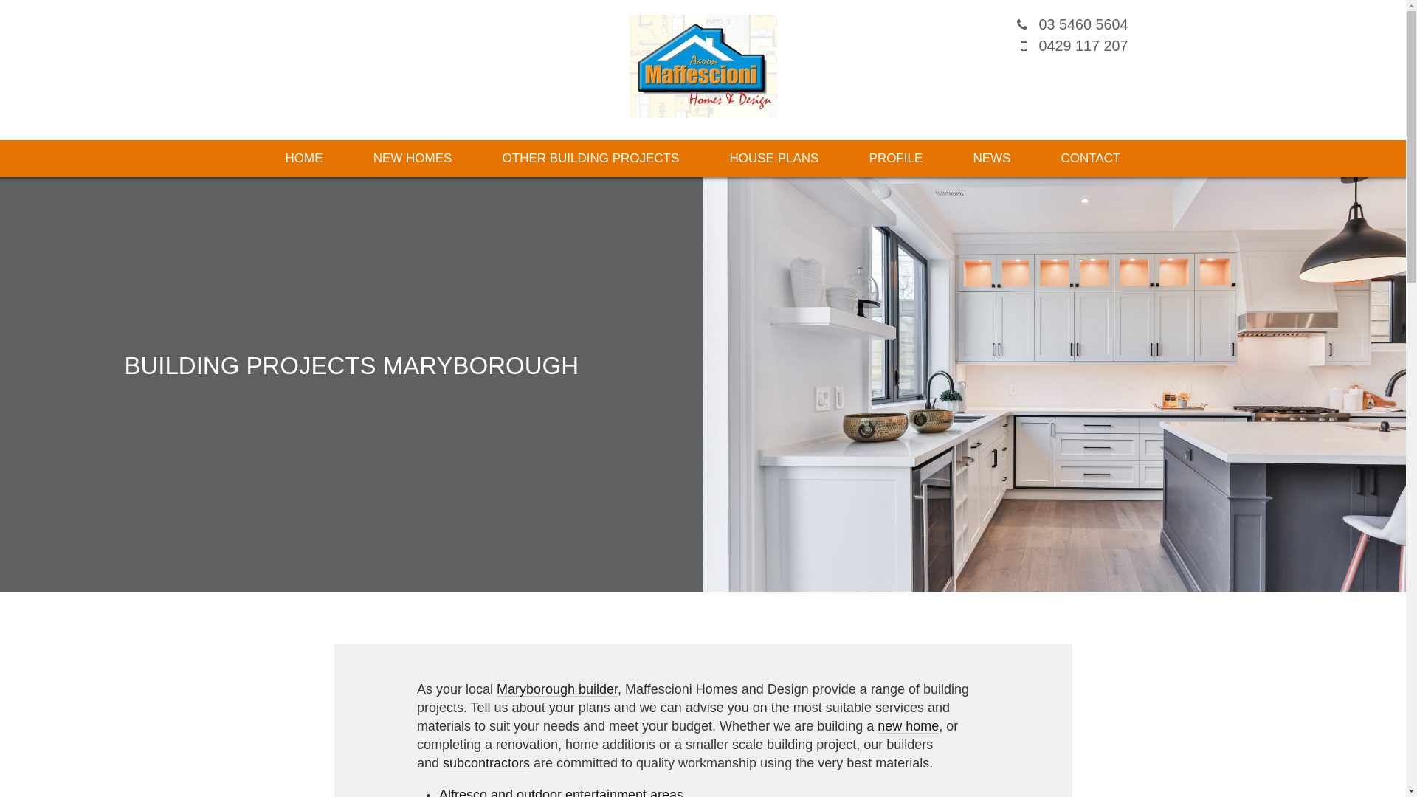 This screenshot has width=1417, height=797. Describe the element at coordinates (1083, 24) in the screenshot. I see `03 5460 5604` at that location.